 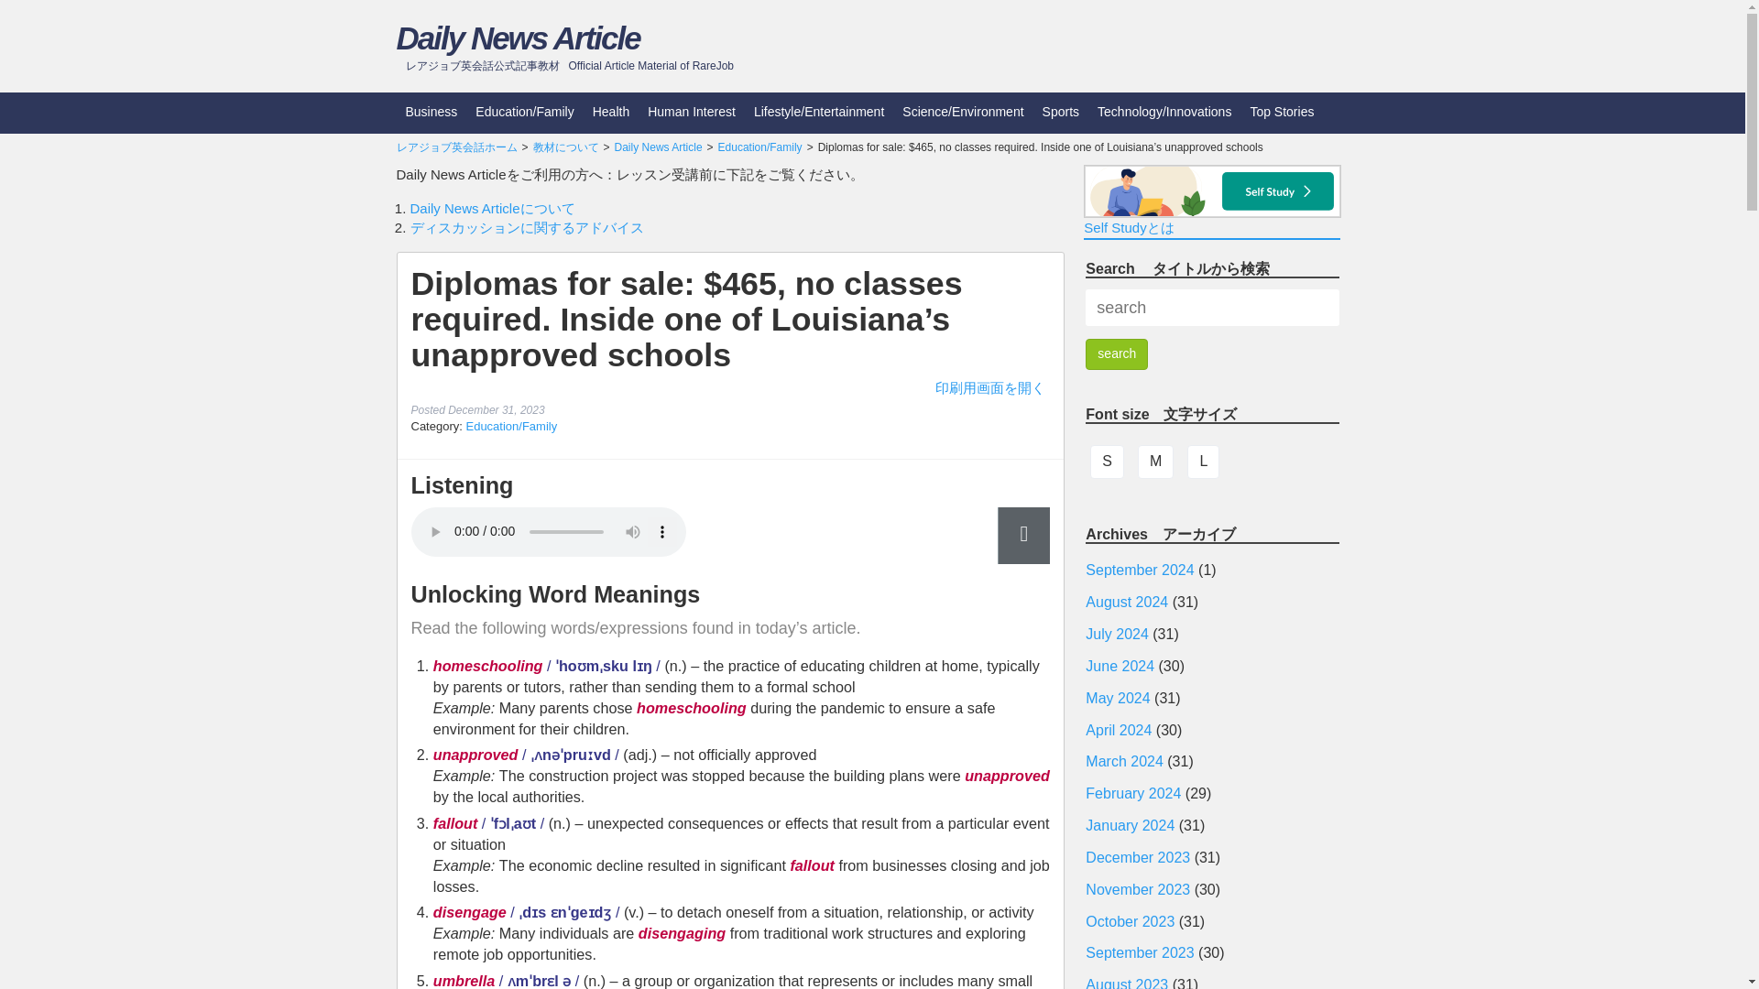 I want to click on search, so click(x=1116, y=353).